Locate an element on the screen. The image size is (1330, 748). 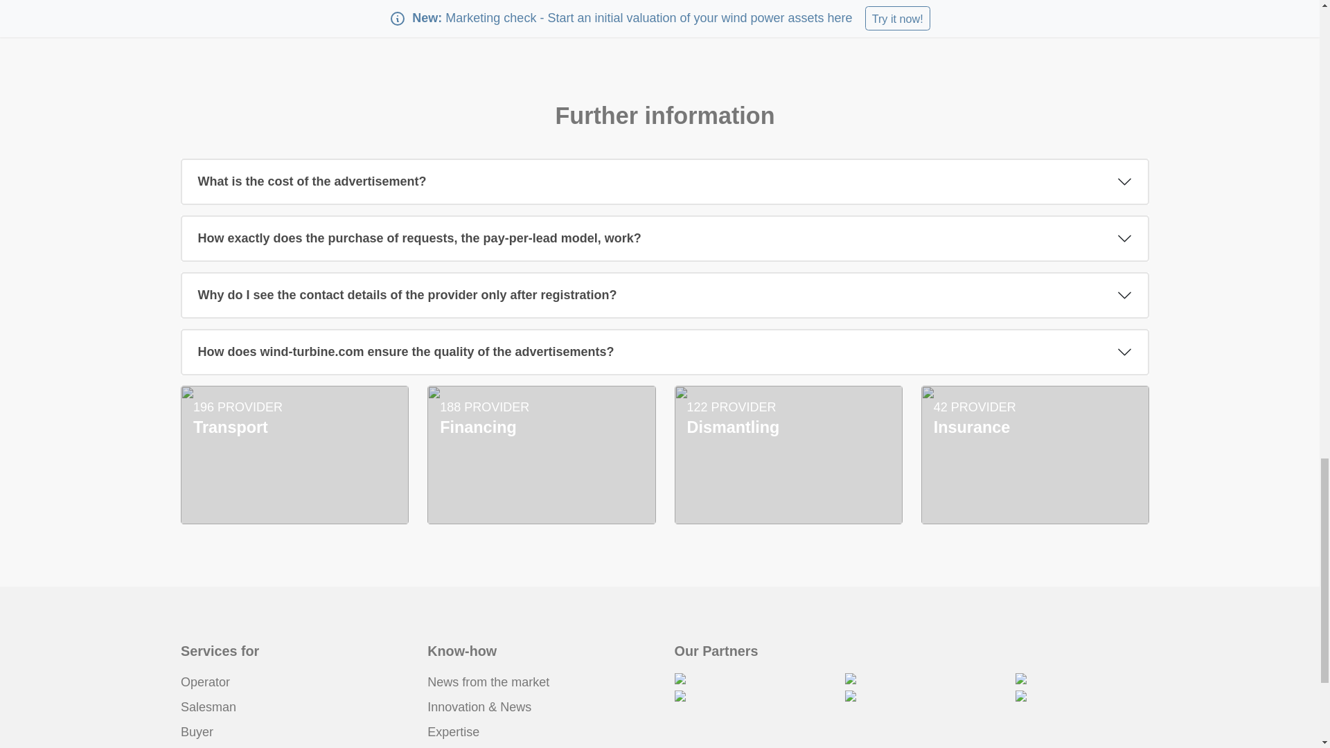
News from the market is located at coordinates (488, 682).